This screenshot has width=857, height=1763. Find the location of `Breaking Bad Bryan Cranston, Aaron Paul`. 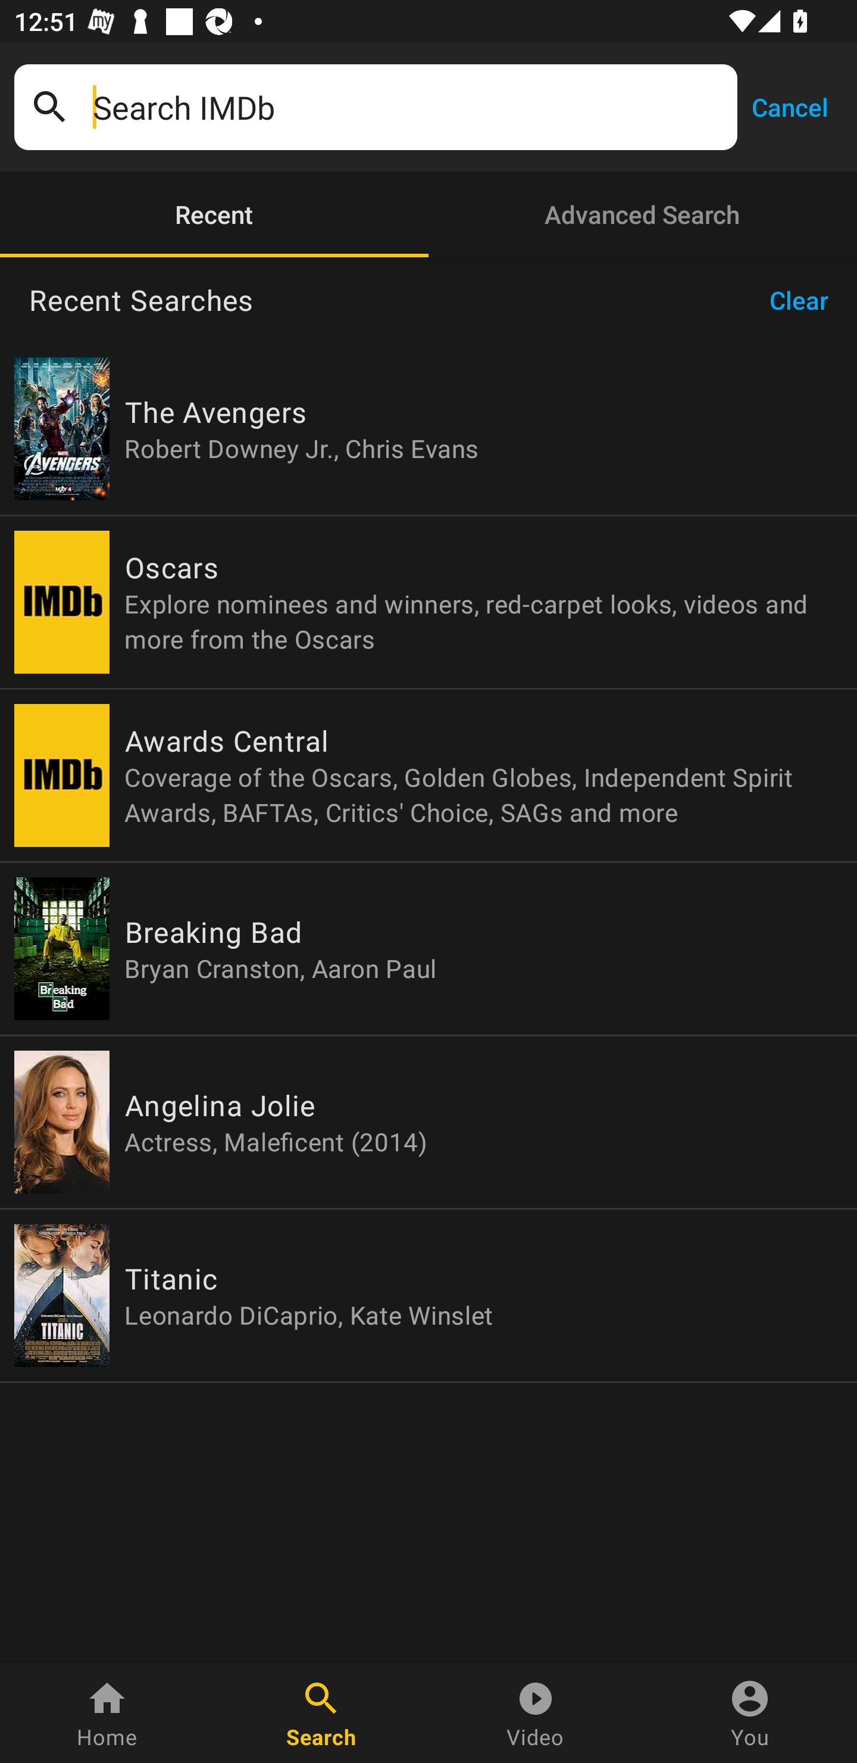

Breaking Bad Bryan Cranston, Aaron Paul is located at coordinates (428, 949).